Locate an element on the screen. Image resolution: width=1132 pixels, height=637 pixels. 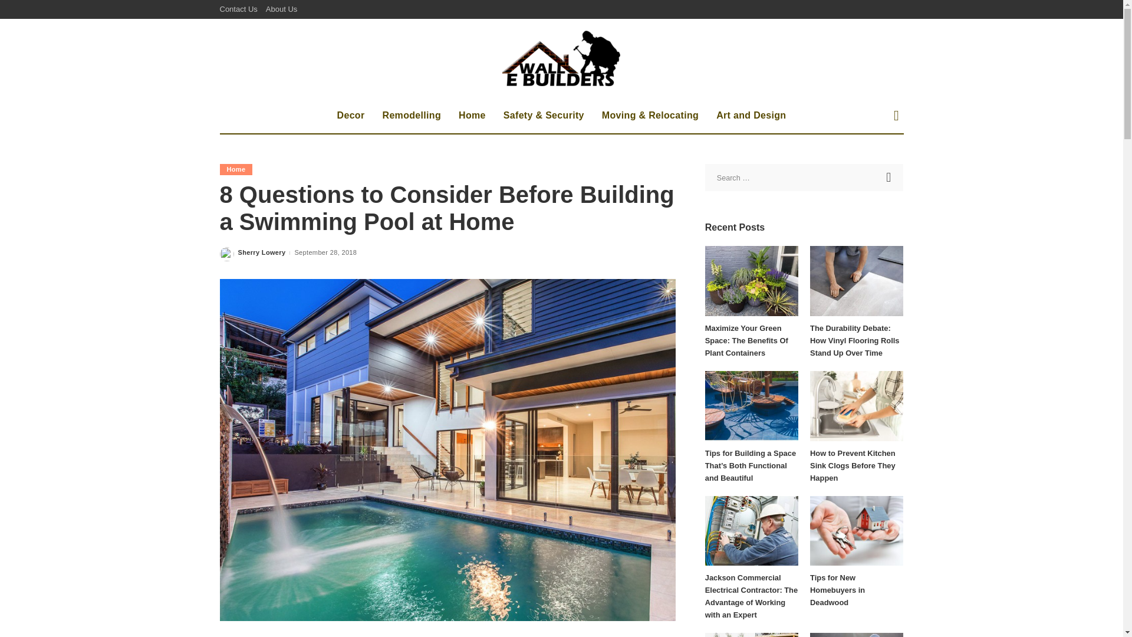
Search is located at coordinates (887, 157).